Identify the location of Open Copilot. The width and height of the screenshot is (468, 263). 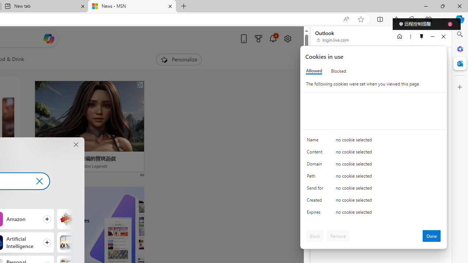
(48, 39).